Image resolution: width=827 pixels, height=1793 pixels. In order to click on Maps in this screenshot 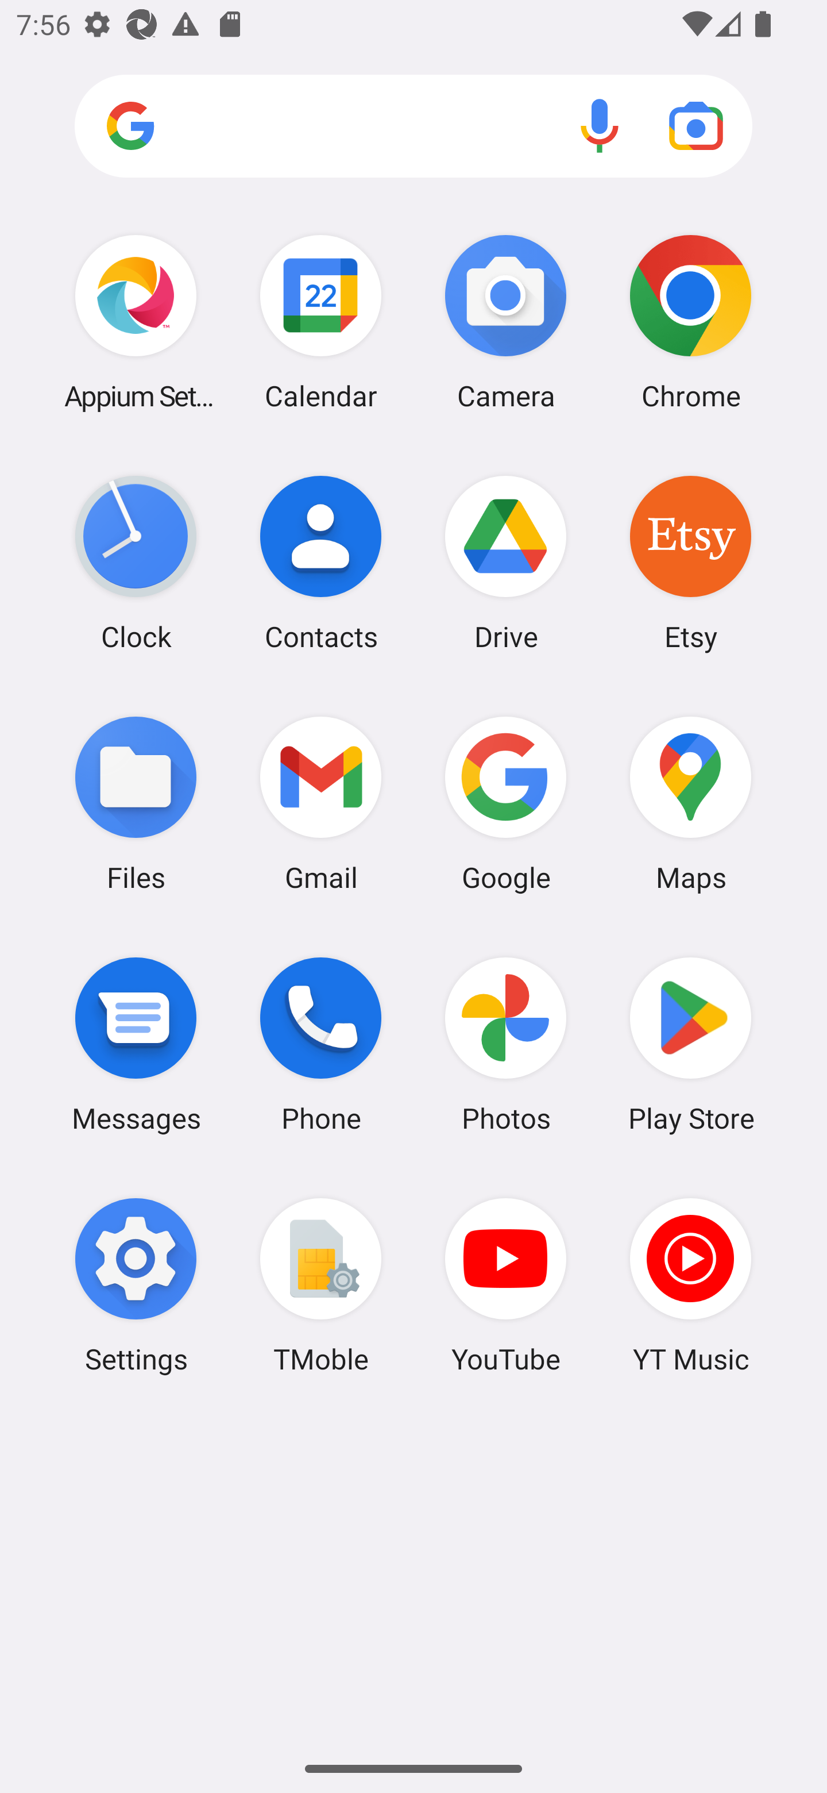, I will do `click(690, 803)`.